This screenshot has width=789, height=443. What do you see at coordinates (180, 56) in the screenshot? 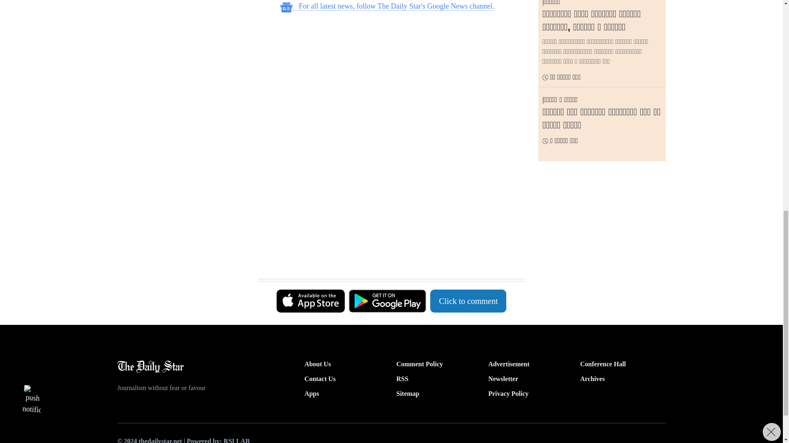
I see `3rd party ad content` at bounding box center [180, 56].